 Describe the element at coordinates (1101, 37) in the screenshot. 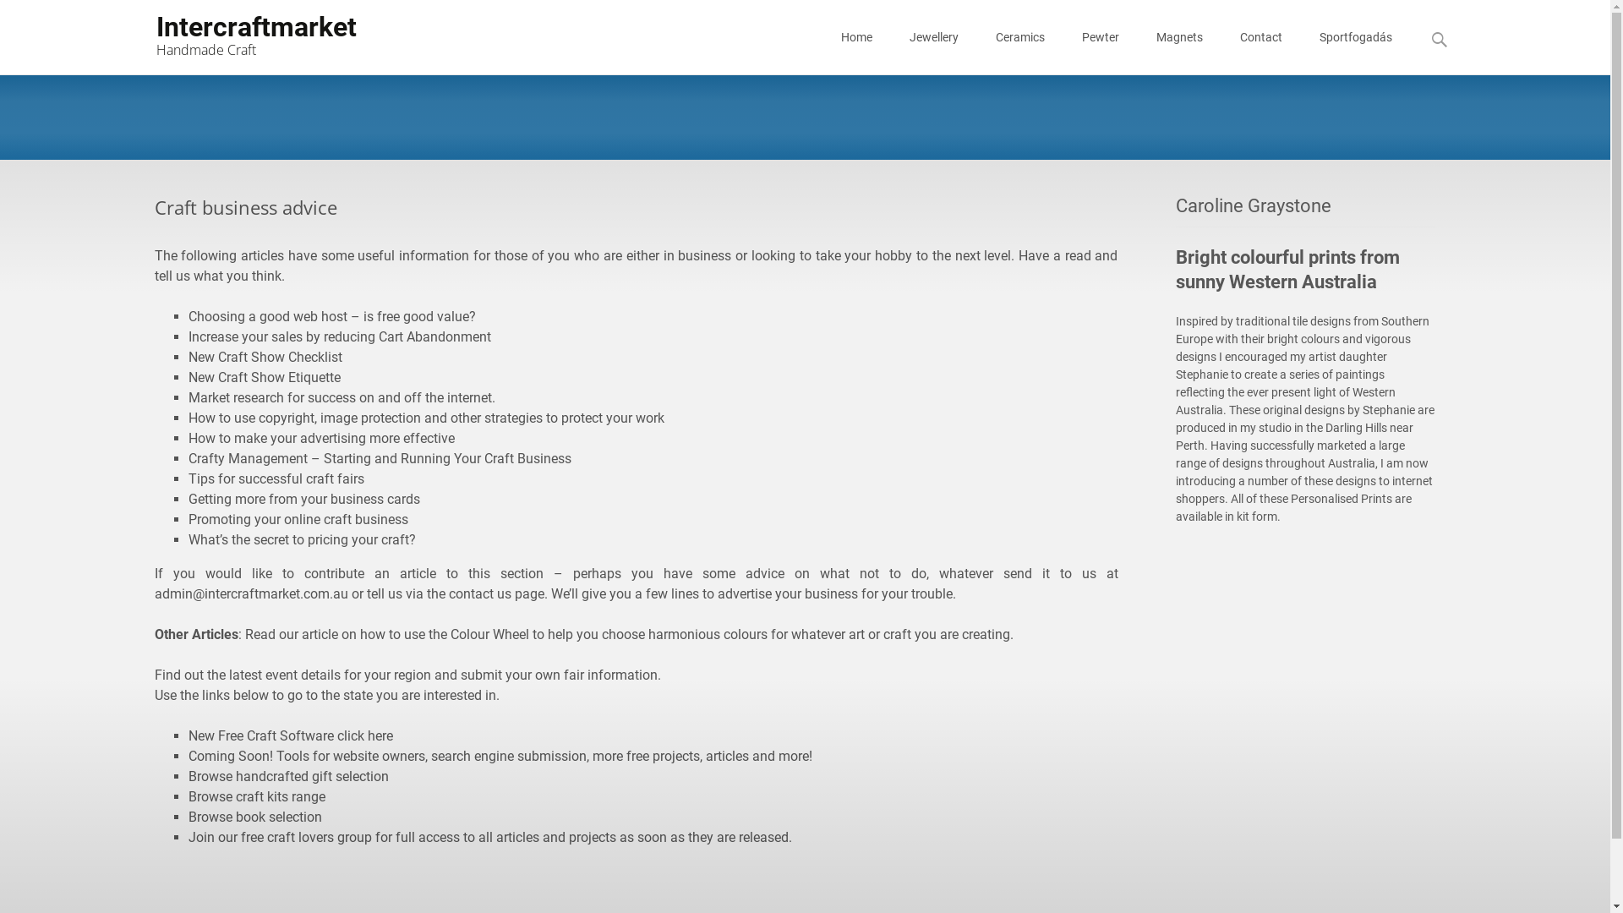

I see `Pewter` at that location.